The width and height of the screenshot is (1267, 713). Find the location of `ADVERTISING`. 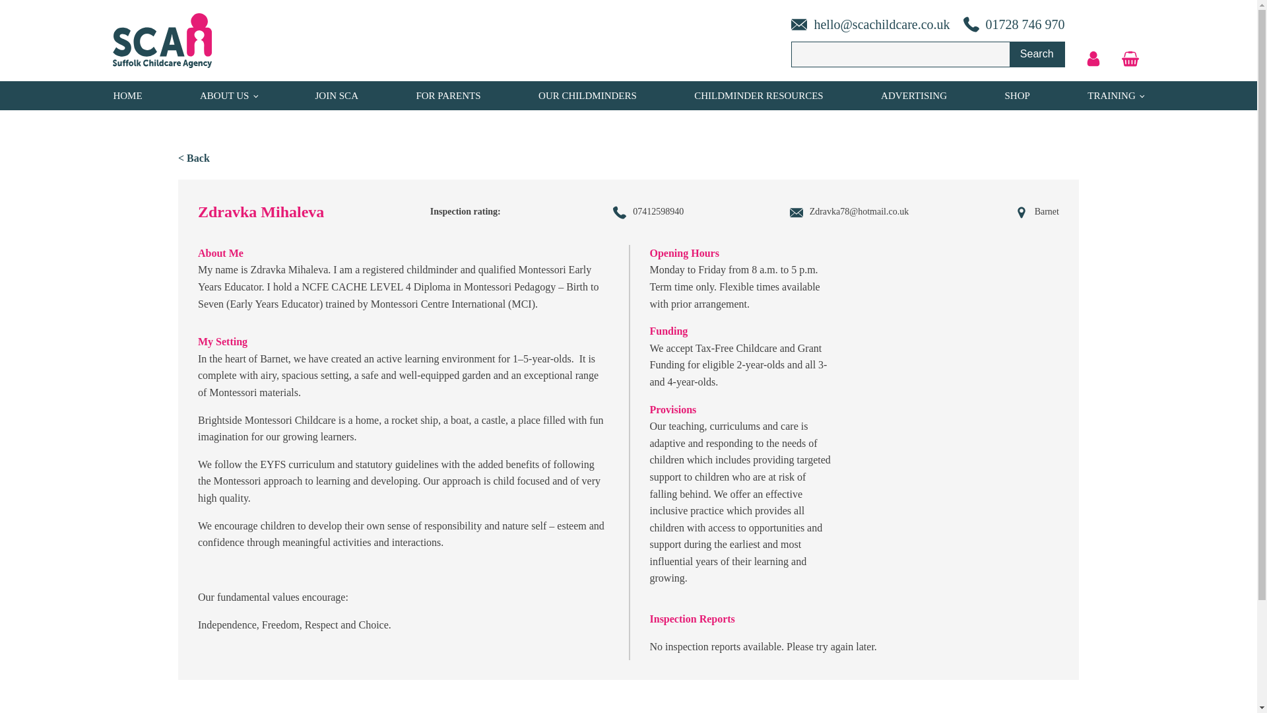

ADVERTISING is located at coordinates (913, 95).